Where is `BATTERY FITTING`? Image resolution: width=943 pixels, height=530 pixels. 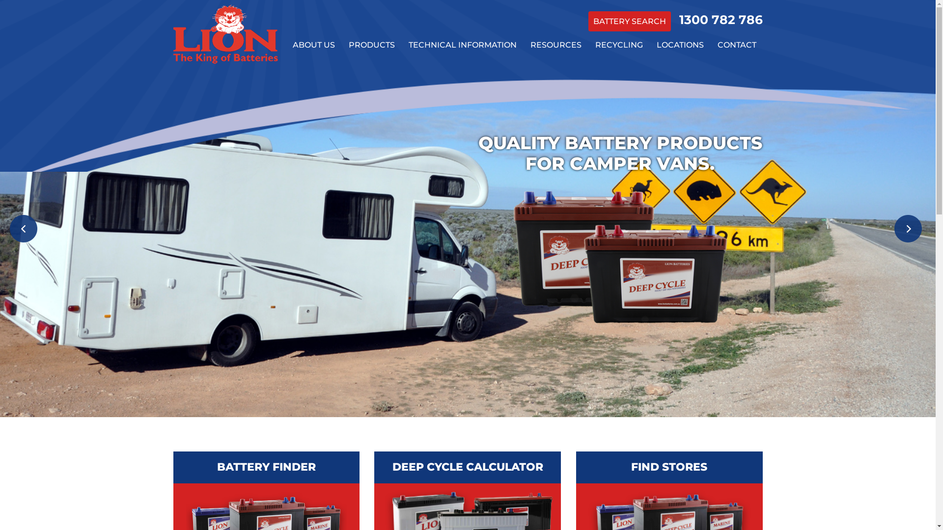 BATTERY FITTING is located at coordinates (555, 161).